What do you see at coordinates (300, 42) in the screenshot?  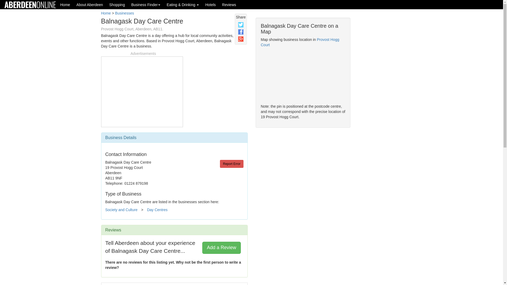 I see `Provost Hogg Court` at bounding box center [300, 42].